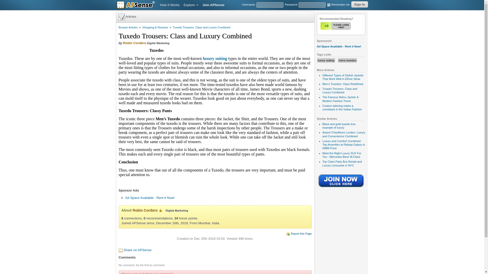  Describe the element at coordinates (346, 26) in the screenshot. I see `-1` at that location.